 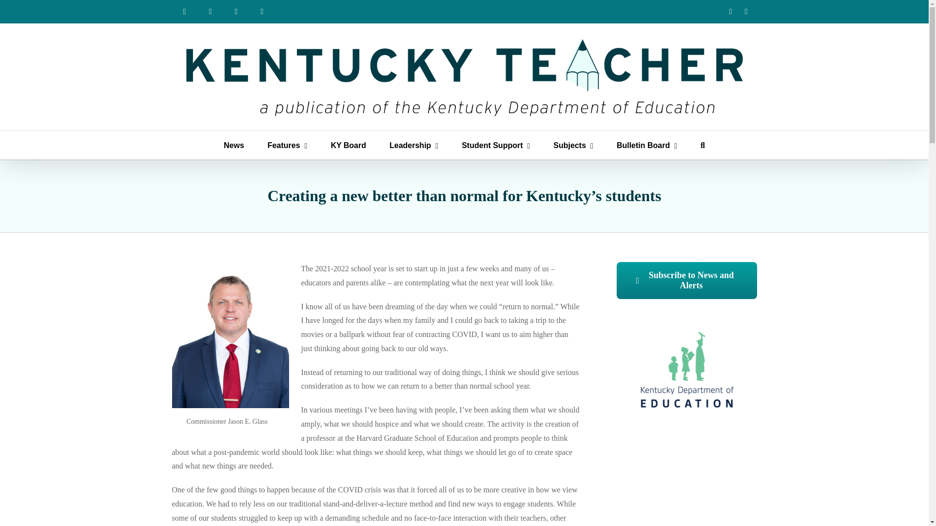 I want to click on Home, so click(x=184, y=12).